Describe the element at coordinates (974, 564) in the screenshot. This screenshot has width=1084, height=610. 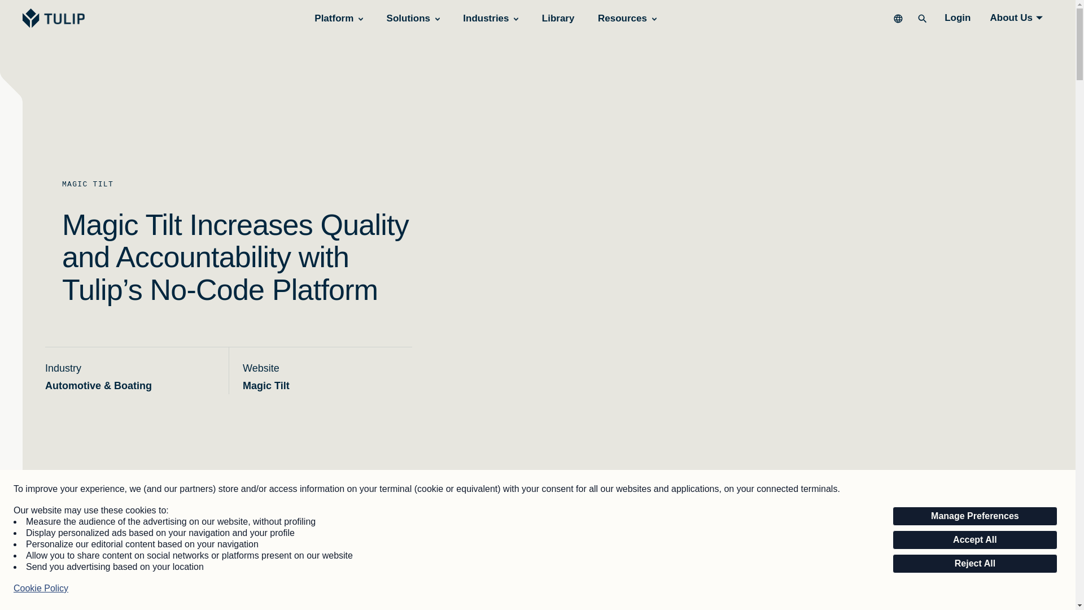
I see `Reject All` at that location.